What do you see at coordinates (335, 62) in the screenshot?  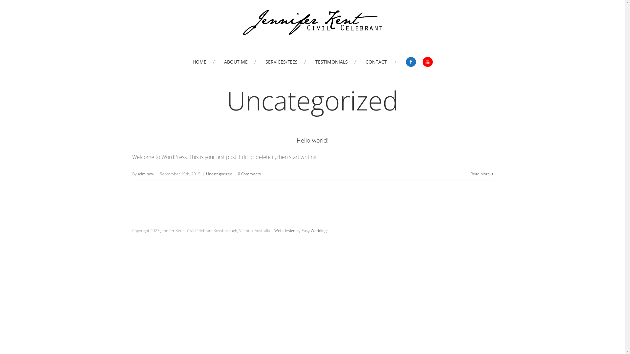 I see `TESTIMONIALS` at bounding box center [335, 62].